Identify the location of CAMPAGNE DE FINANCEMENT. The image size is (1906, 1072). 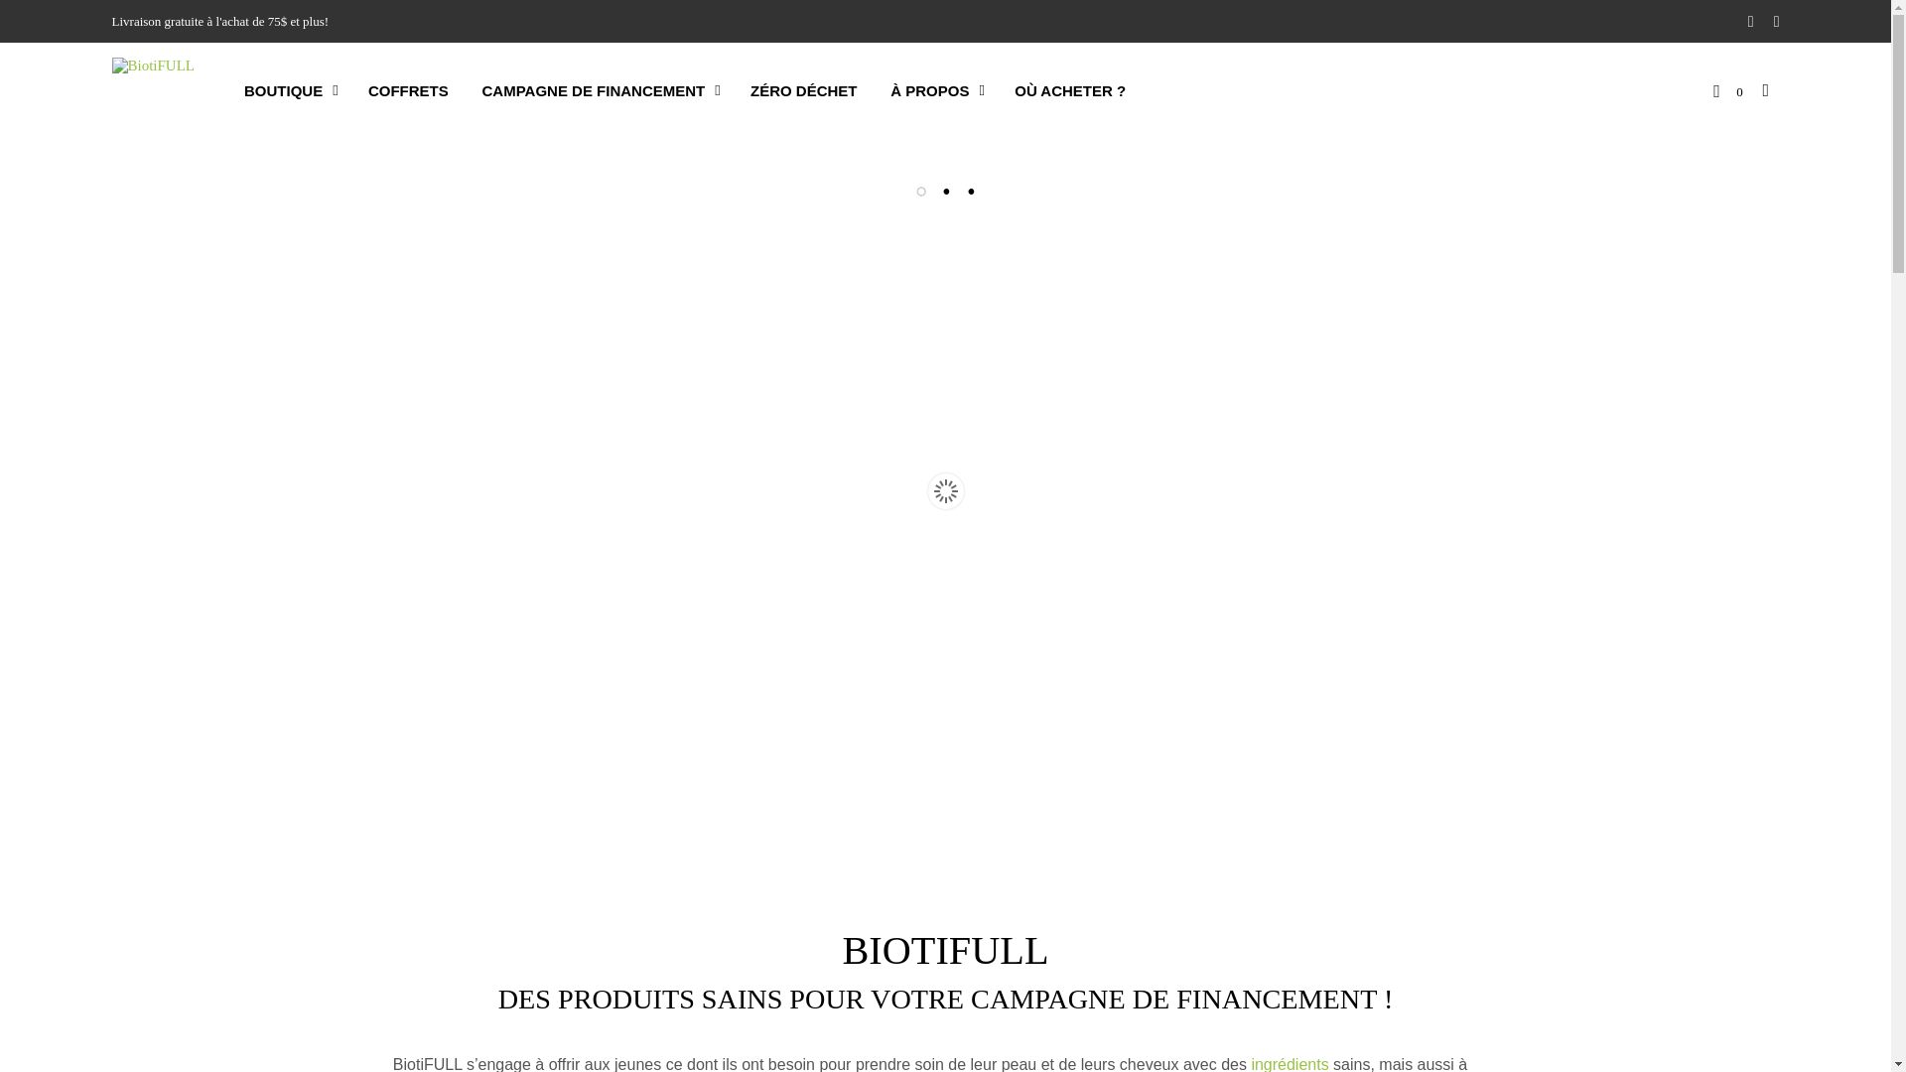
(594, 91).